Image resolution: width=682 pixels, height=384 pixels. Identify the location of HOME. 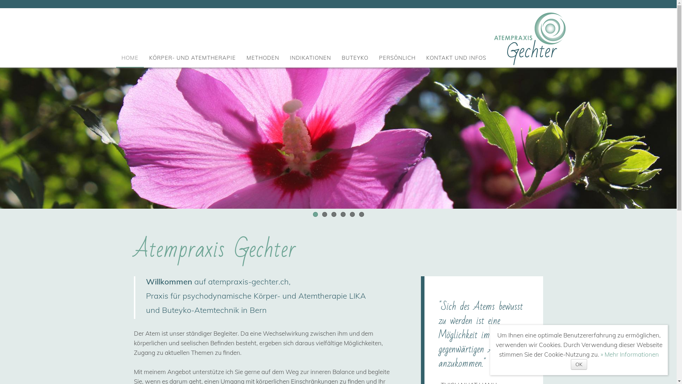
(130, 58).